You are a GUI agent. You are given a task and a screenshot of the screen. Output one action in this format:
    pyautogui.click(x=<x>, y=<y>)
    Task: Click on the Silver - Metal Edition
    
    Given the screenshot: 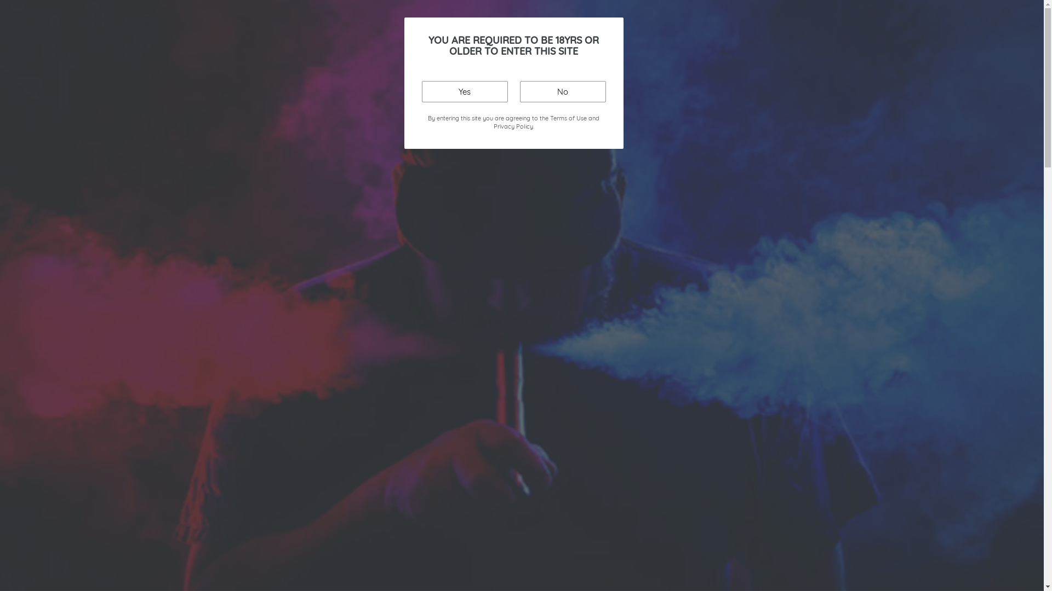 What is the action you would take?
    pyautogui.click(x=774, y=167)
    